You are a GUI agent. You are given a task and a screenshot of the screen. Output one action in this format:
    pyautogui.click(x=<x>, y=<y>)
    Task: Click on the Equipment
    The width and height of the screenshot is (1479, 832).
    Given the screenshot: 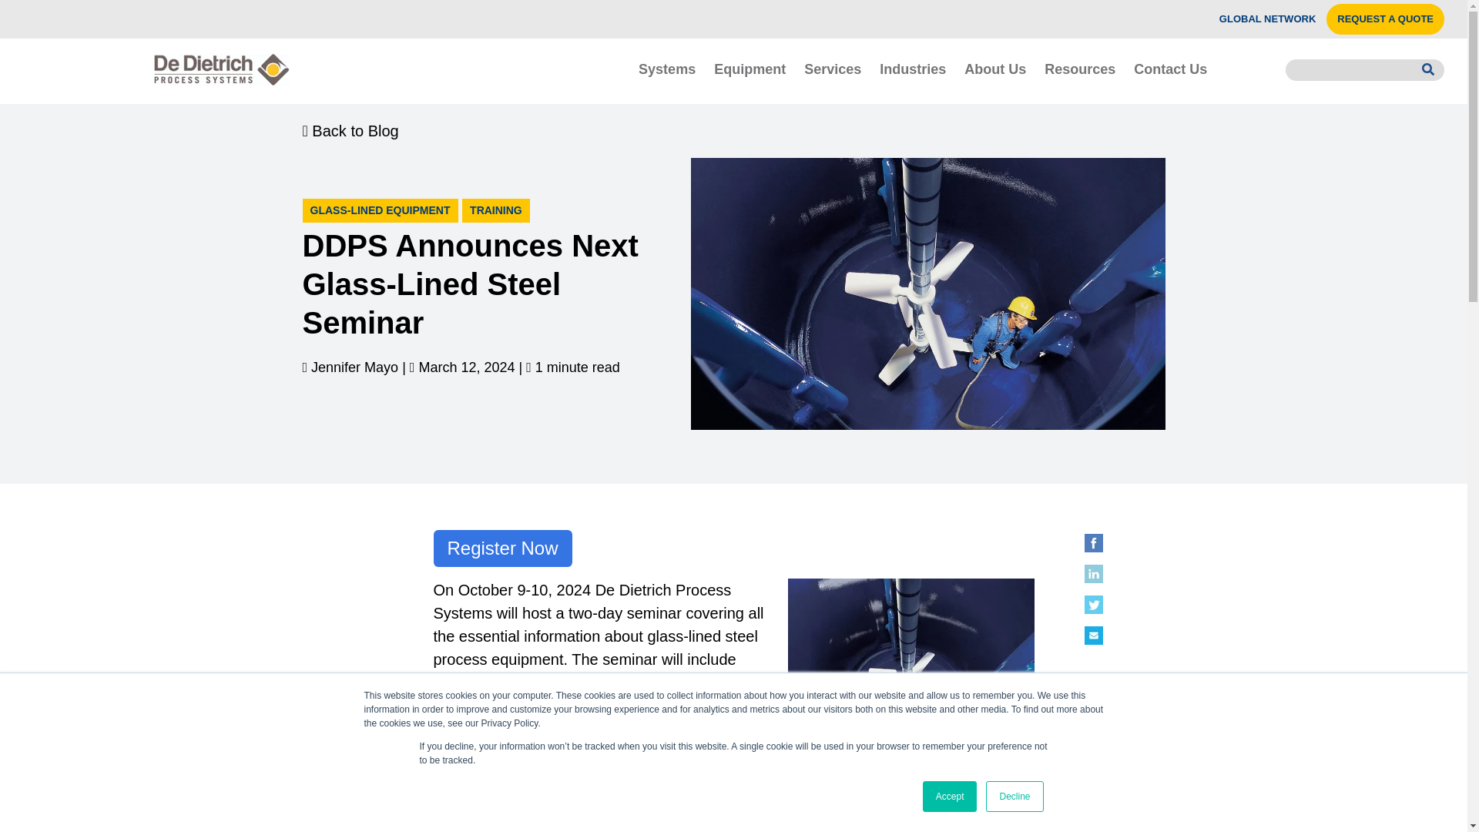 What is the action you would take?
    pyautogui.click(x=750, y=69)
    